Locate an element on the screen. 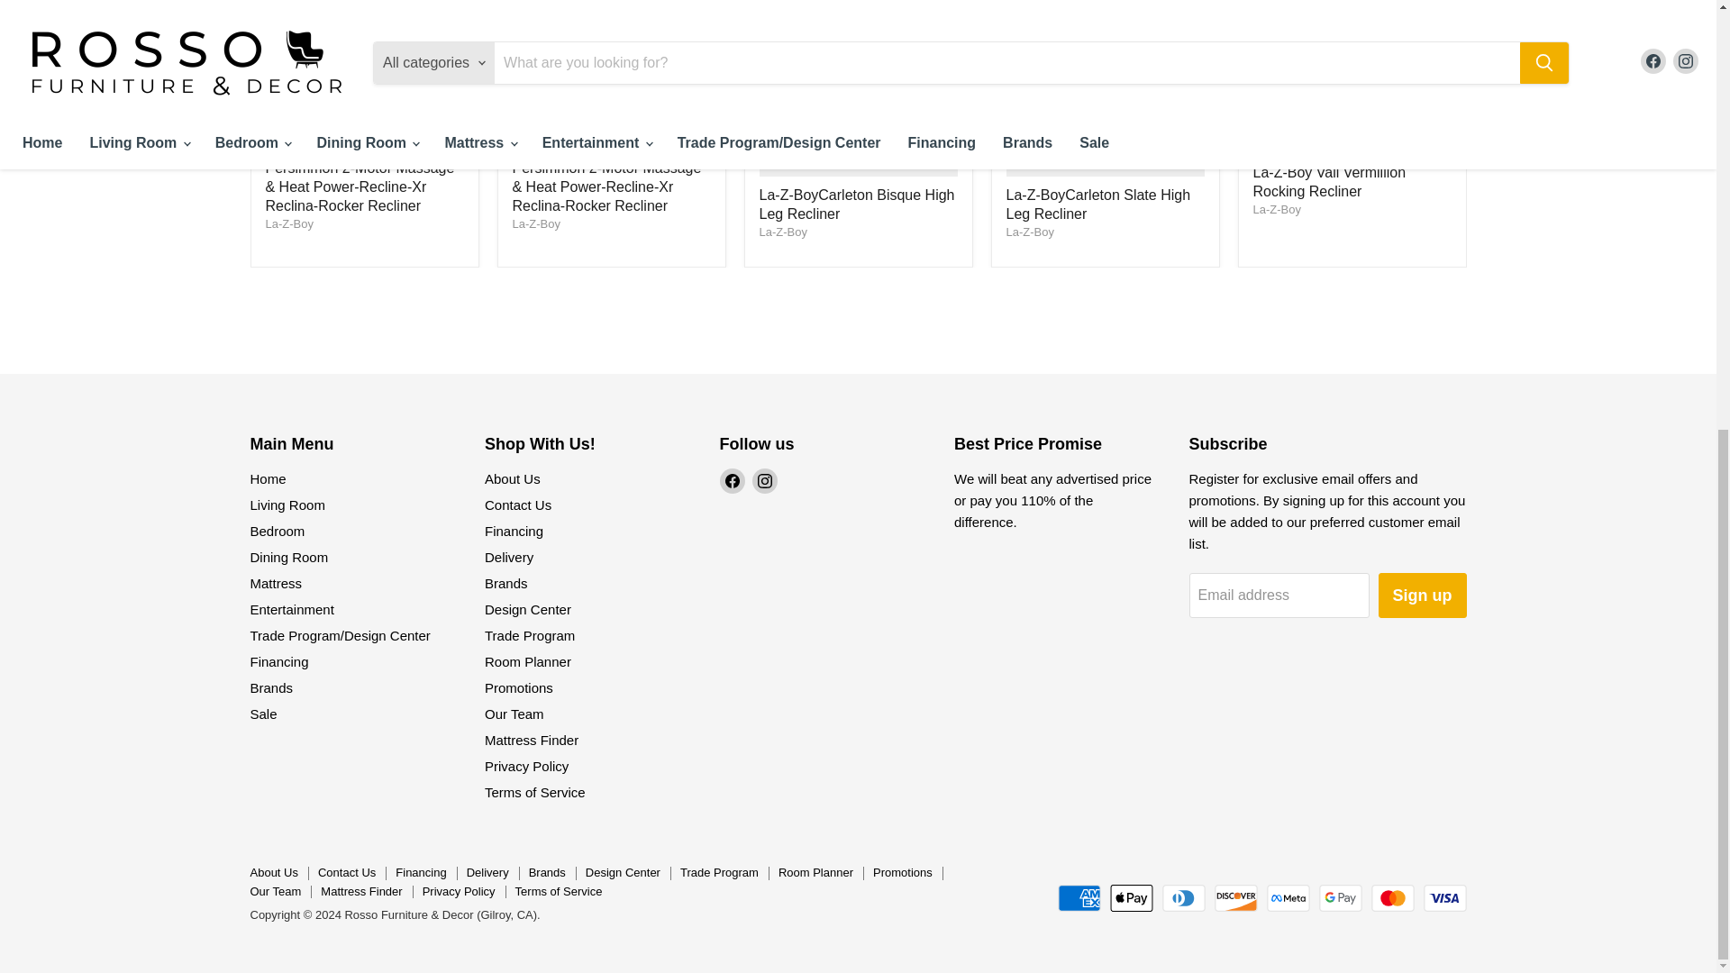 The image size is (1730, 973). La-Z-Boy is located at coordinates (535, 223).